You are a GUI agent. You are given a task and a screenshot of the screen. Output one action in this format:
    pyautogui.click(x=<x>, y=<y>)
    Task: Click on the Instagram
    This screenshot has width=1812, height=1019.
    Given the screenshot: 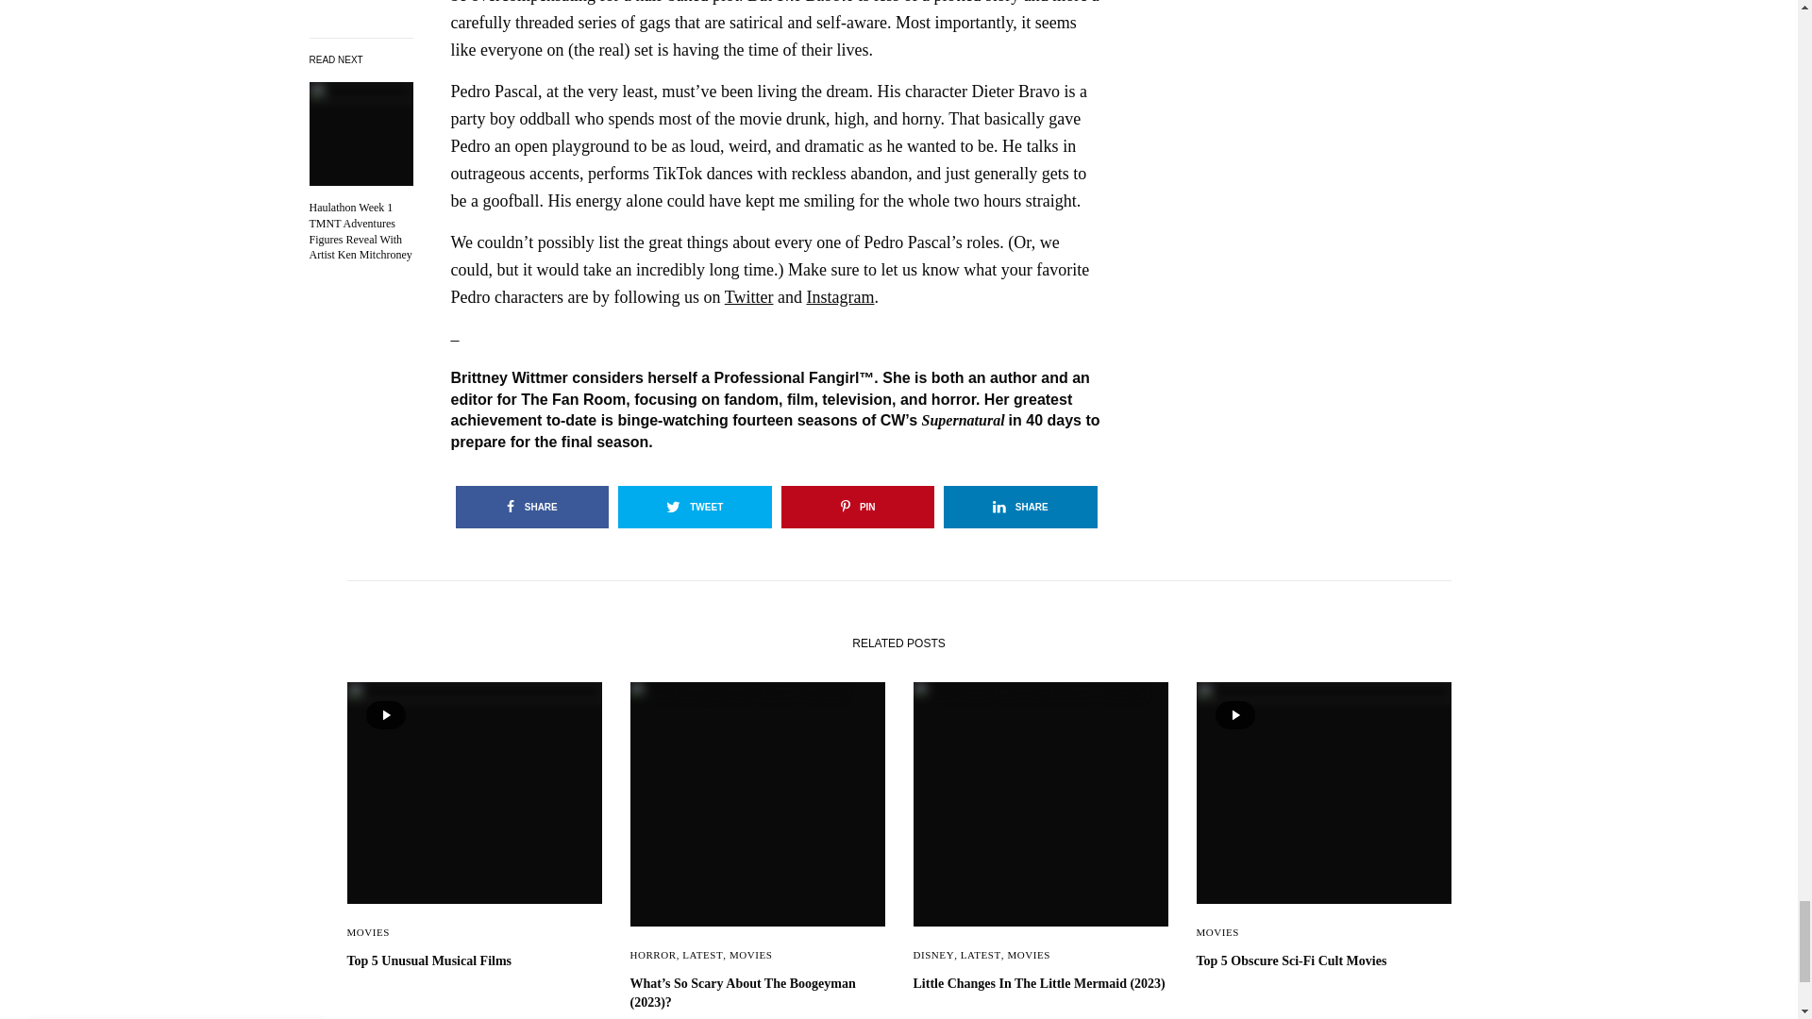 What is the action you would take?
    pyautogui.click(x=840, y=296)
    